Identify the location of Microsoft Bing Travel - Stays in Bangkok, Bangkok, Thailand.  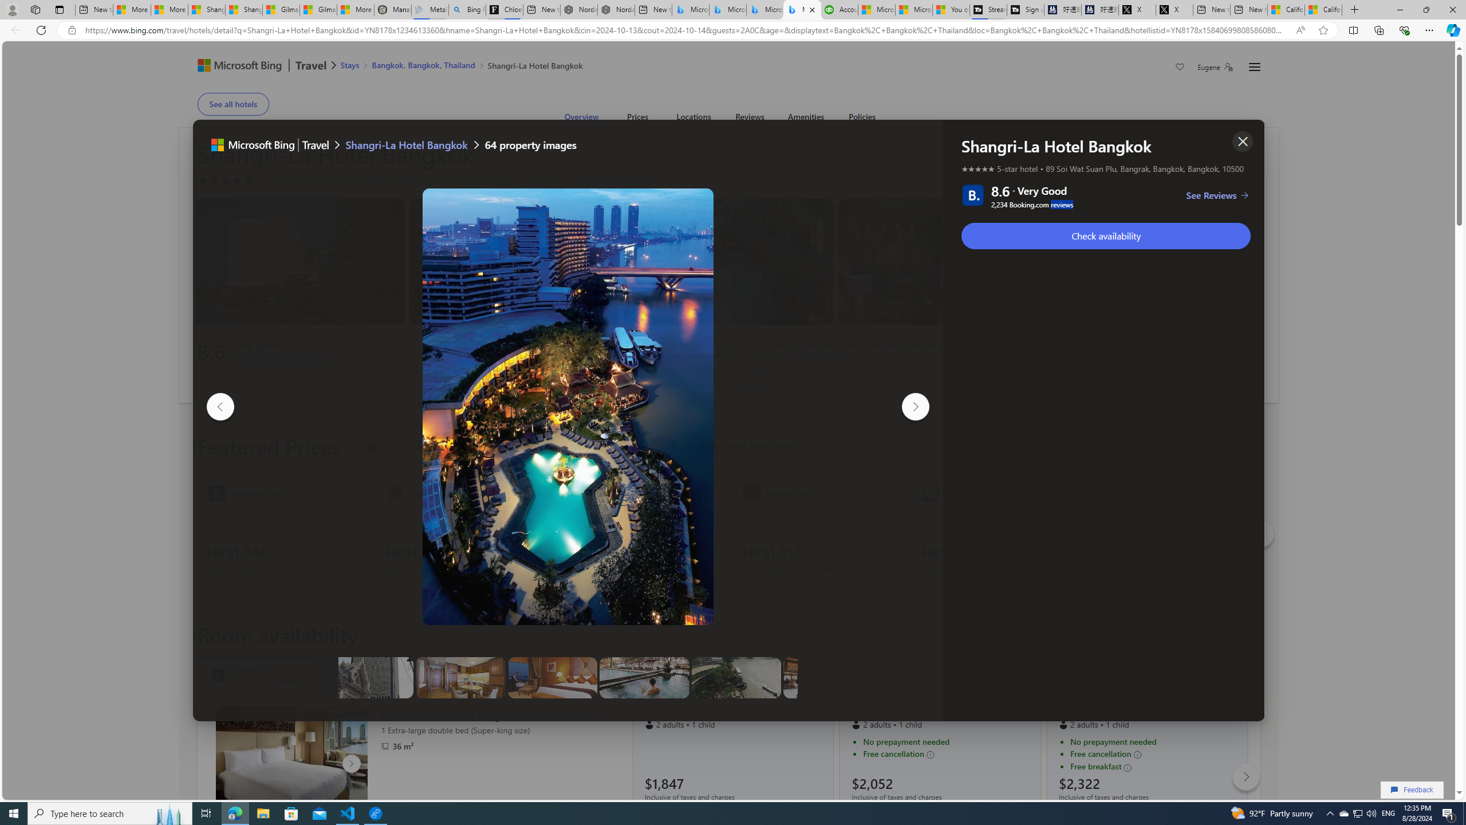
(727, 10).